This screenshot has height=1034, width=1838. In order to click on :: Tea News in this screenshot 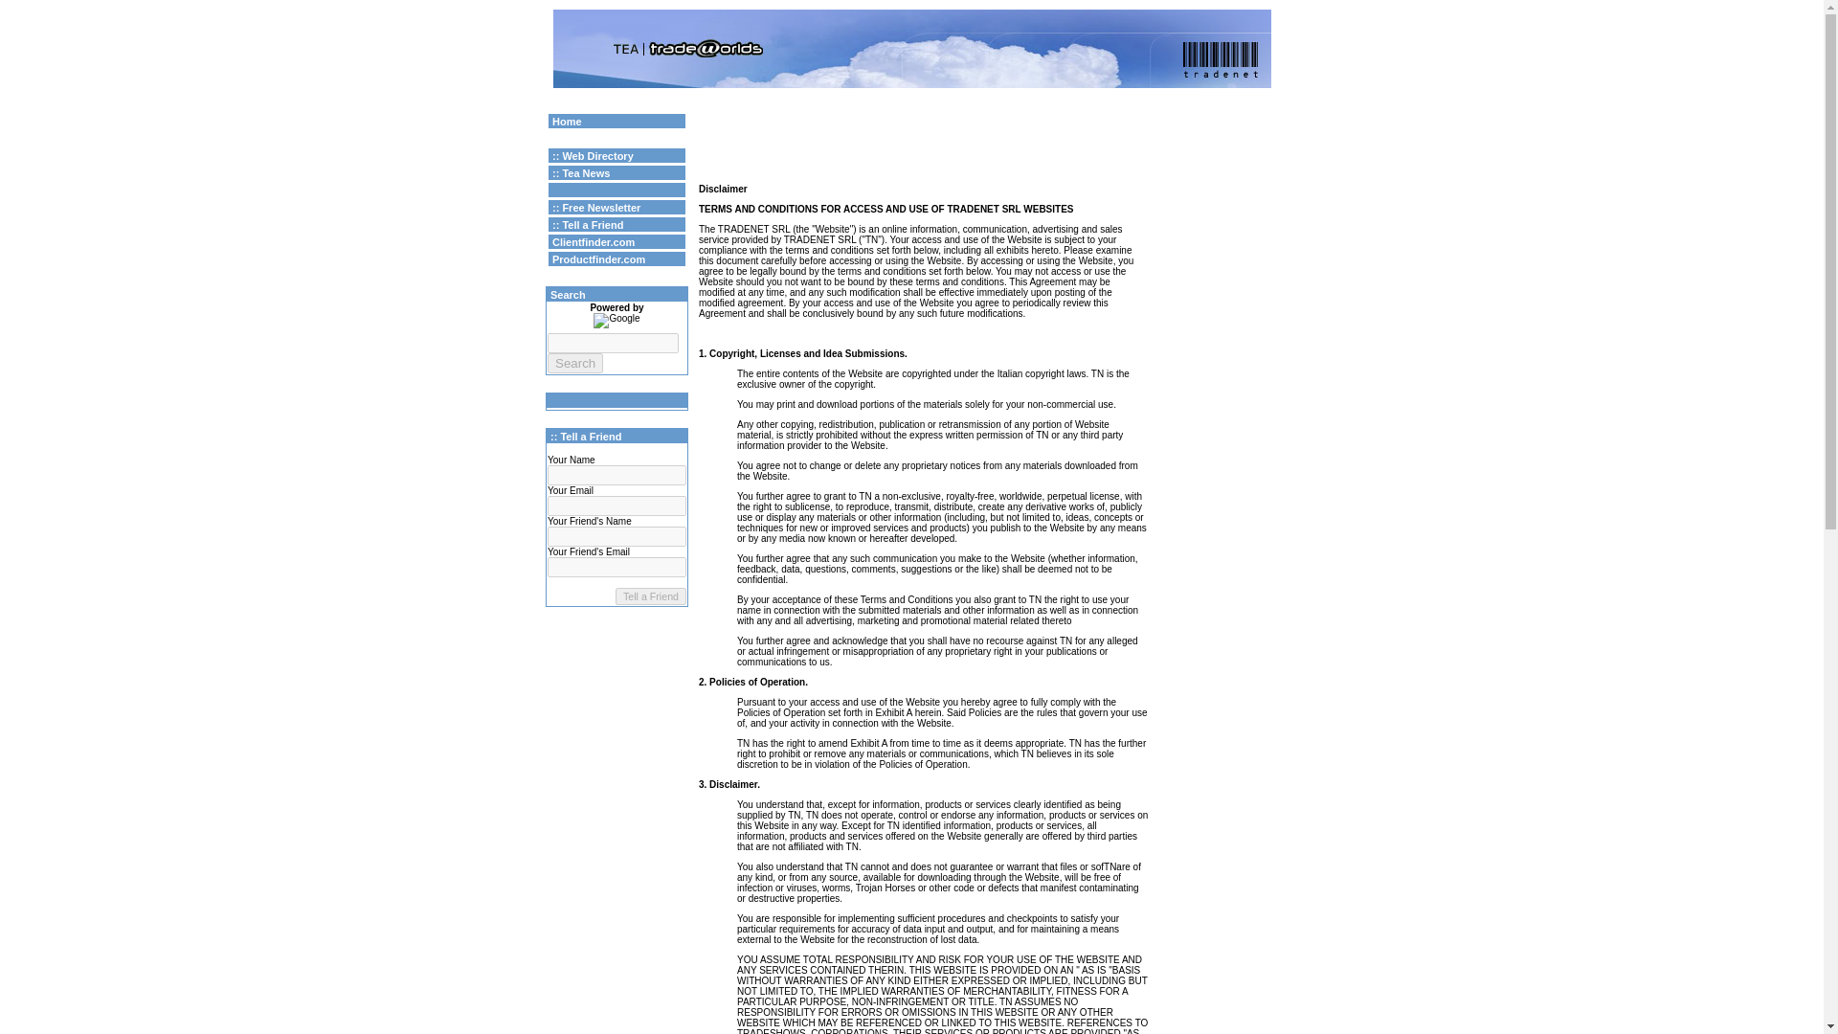, I will do `click(581, 171)`.